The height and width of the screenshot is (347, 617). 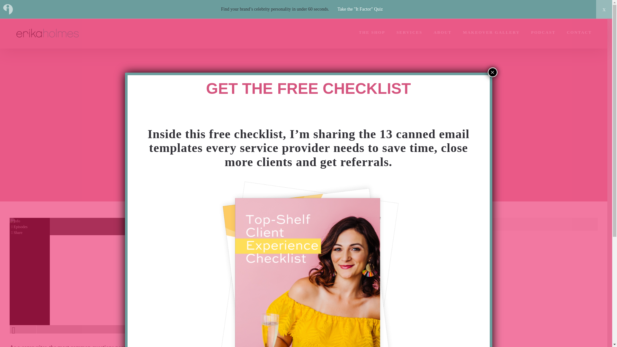 I want to click on MAKEOVER GALLERY, so click(x=491, y=32).